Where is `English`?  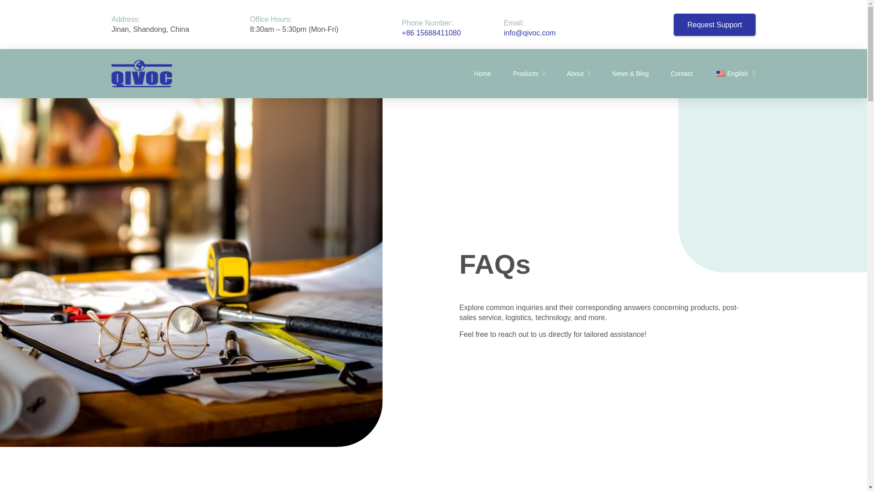
English is located at coordinates (734, 74).